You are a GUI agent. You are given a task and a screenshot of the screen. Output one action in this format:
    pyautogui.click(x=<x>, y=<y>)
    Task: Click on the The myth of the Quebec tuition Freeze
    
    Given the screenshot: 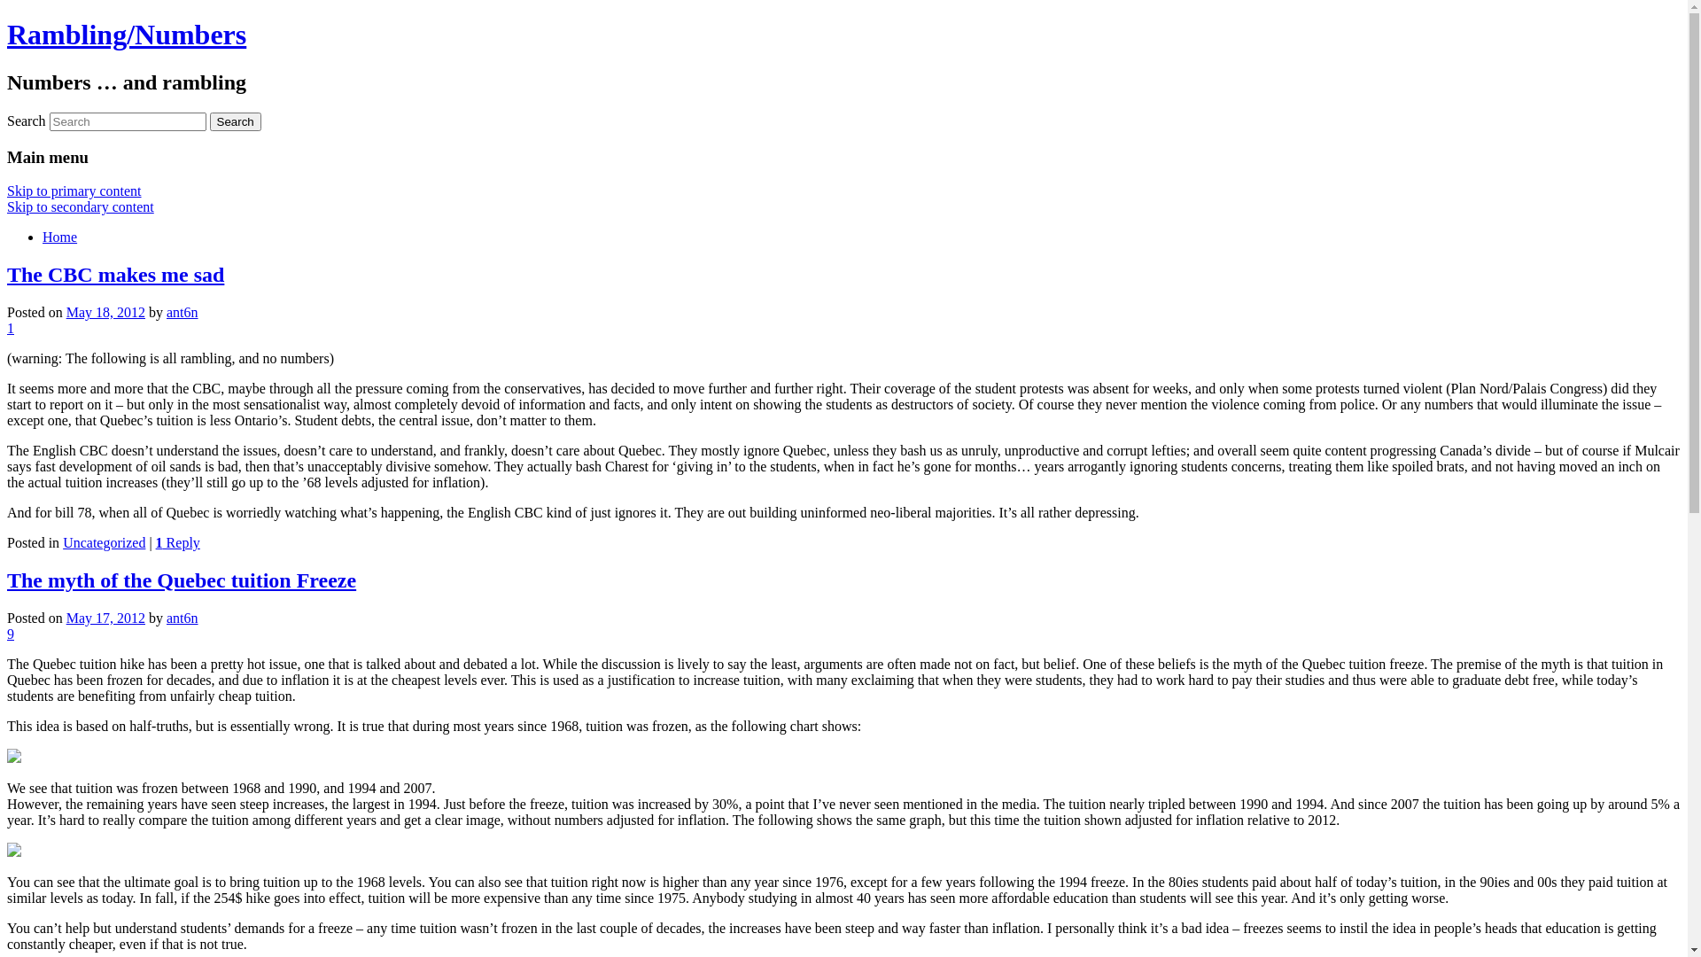 What is the action you would take?
    pyautogui.click(x=182, y=580)
    